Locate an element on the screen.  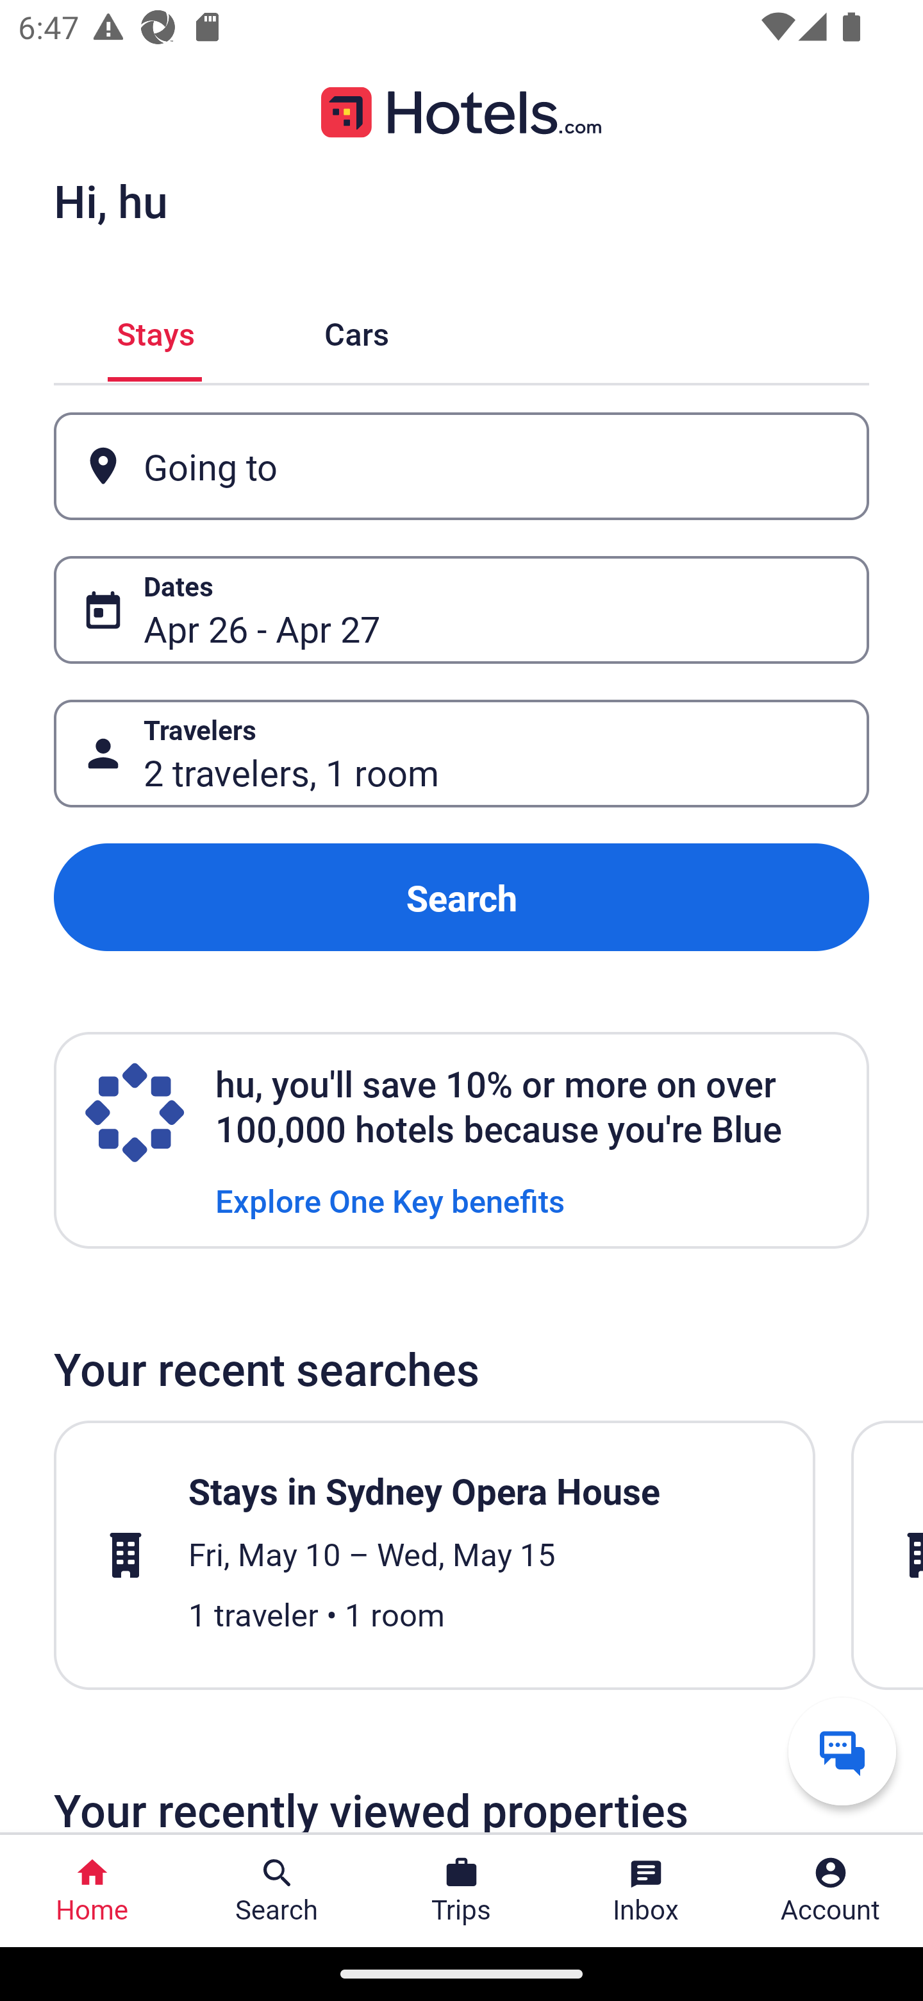
Inbox Inbox Button is located at coordinates (646, 1891).